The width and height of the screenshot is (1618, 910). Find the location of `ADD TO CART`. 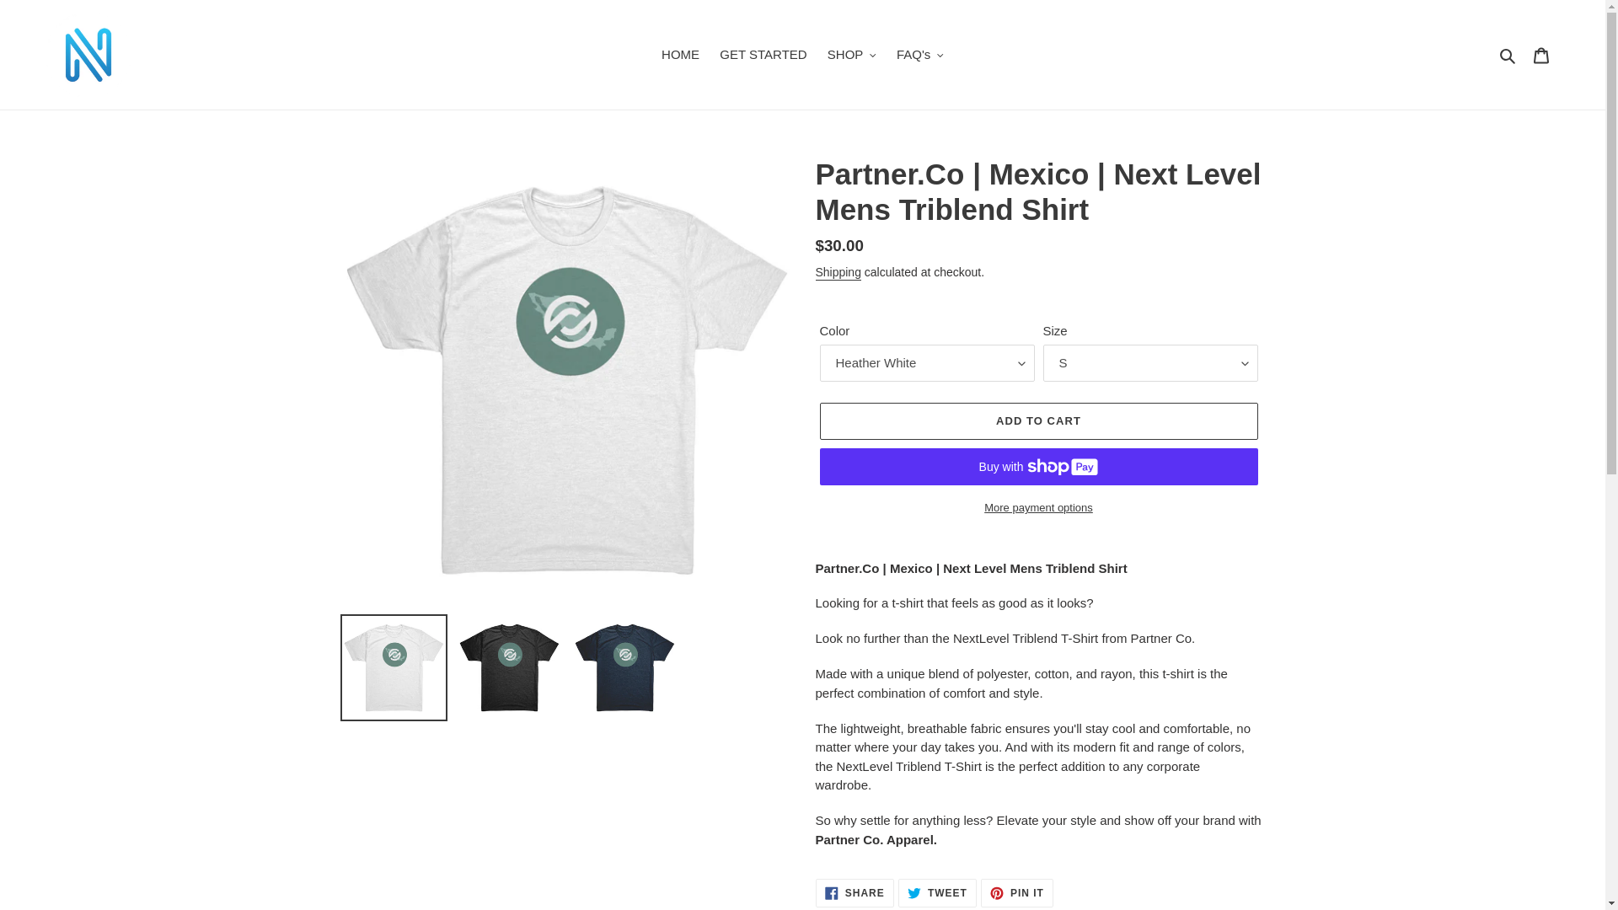

ADD TO CART is located at coordinates (1037, 421).